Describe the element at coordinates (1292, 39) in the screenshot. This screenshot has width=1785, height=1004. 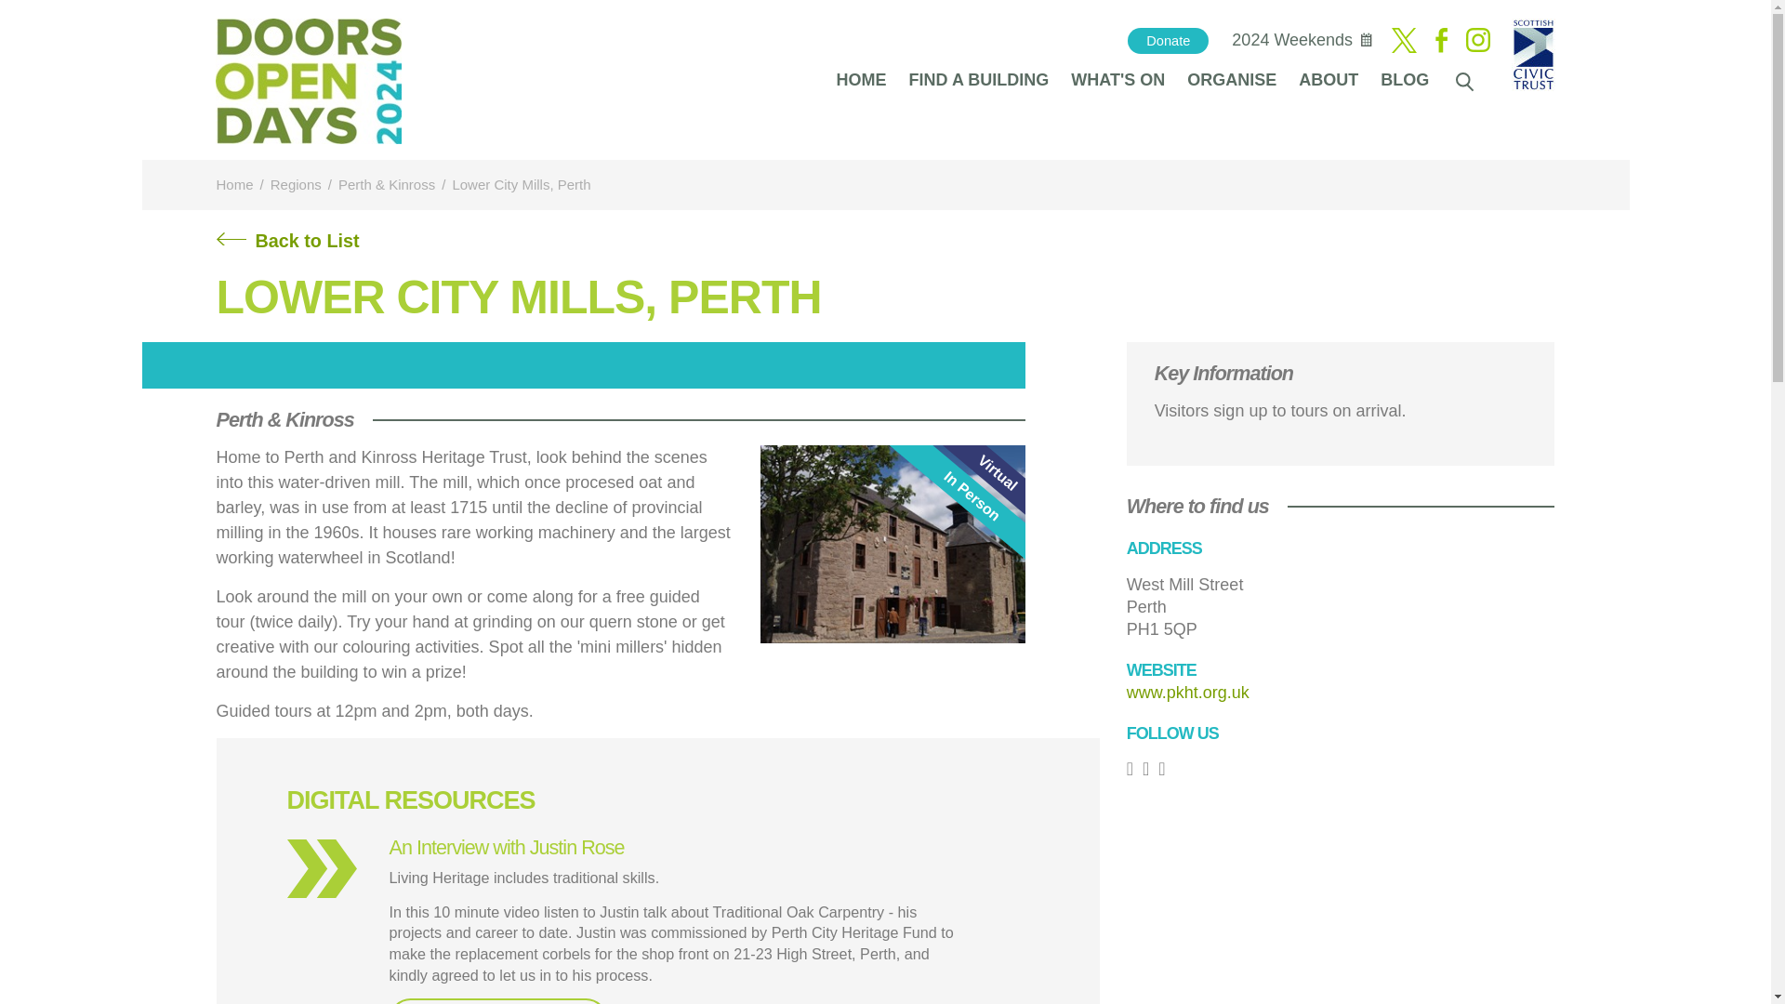
I see `2024 Weekends` at that location.